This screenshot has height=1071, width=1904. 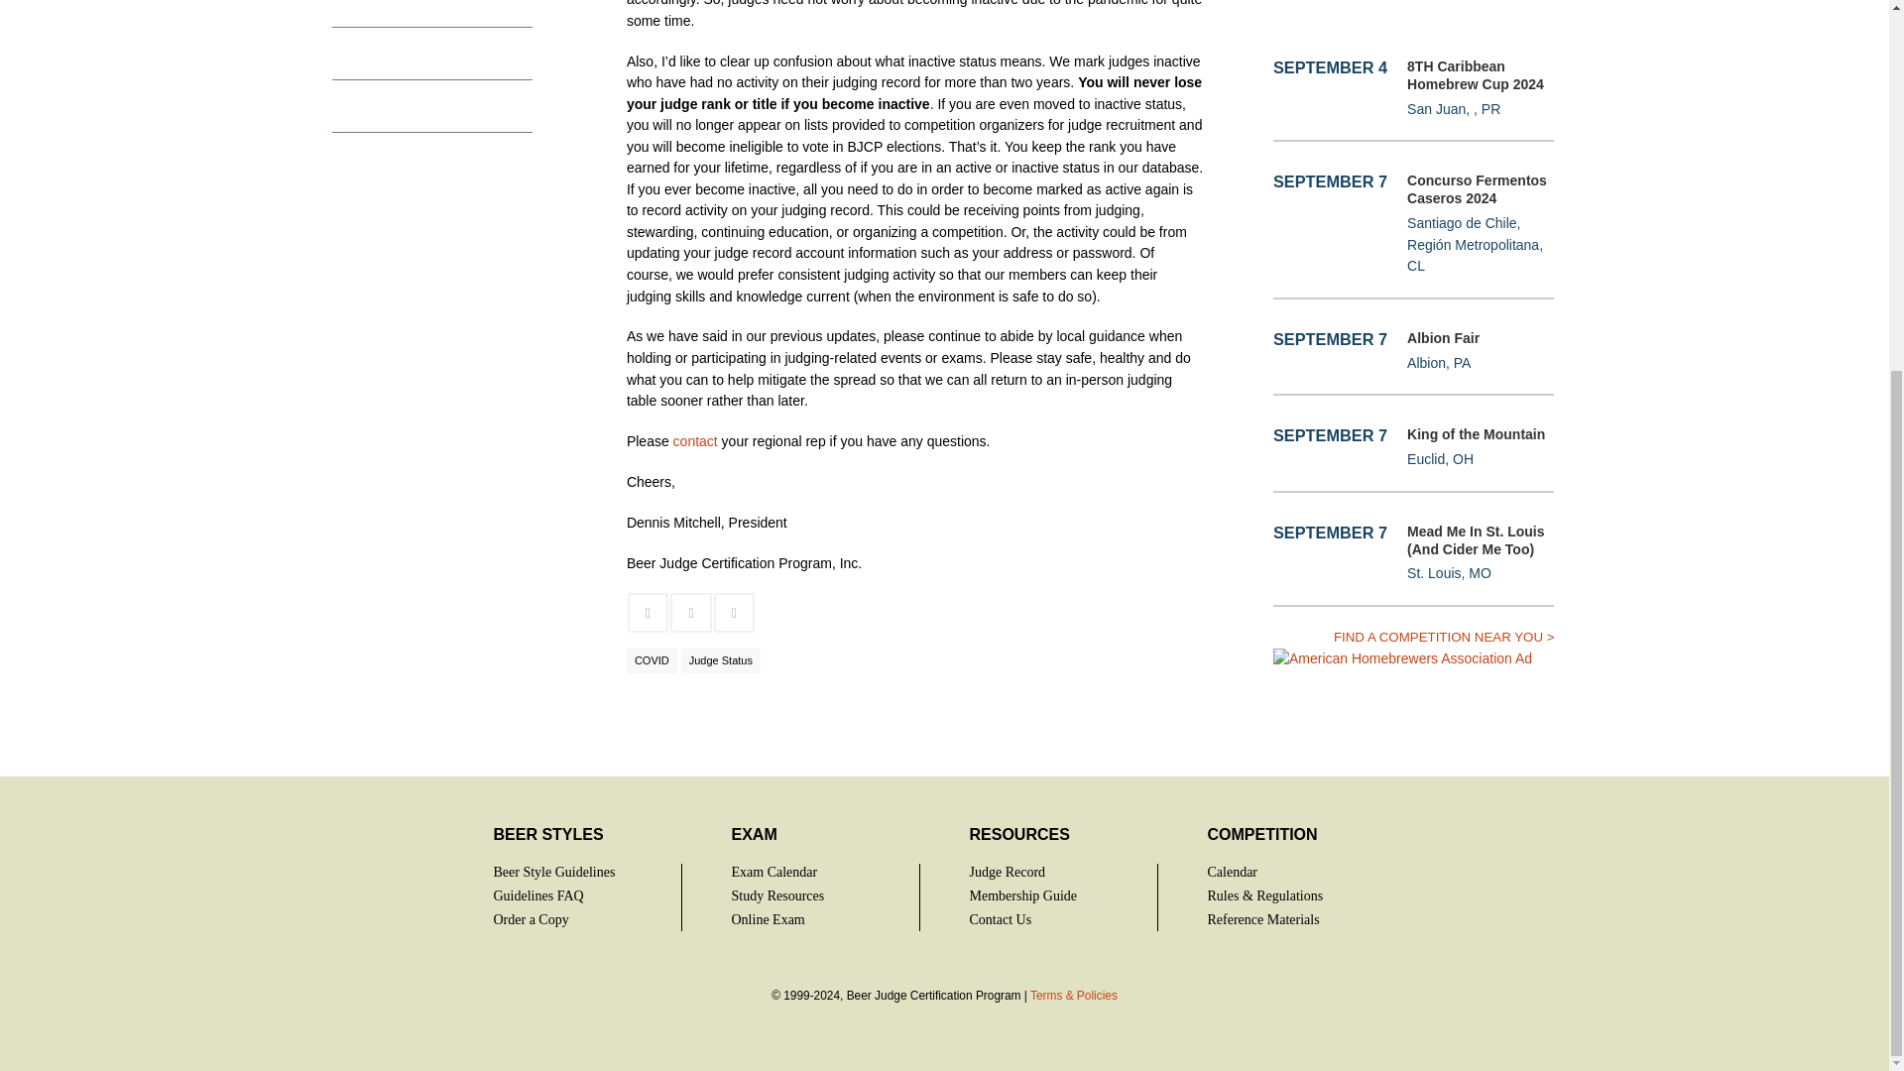 What do you see at coordinates (649, 613) in the screenshot?
I see `Share this on Facebook` at bounding box center [649, 613].